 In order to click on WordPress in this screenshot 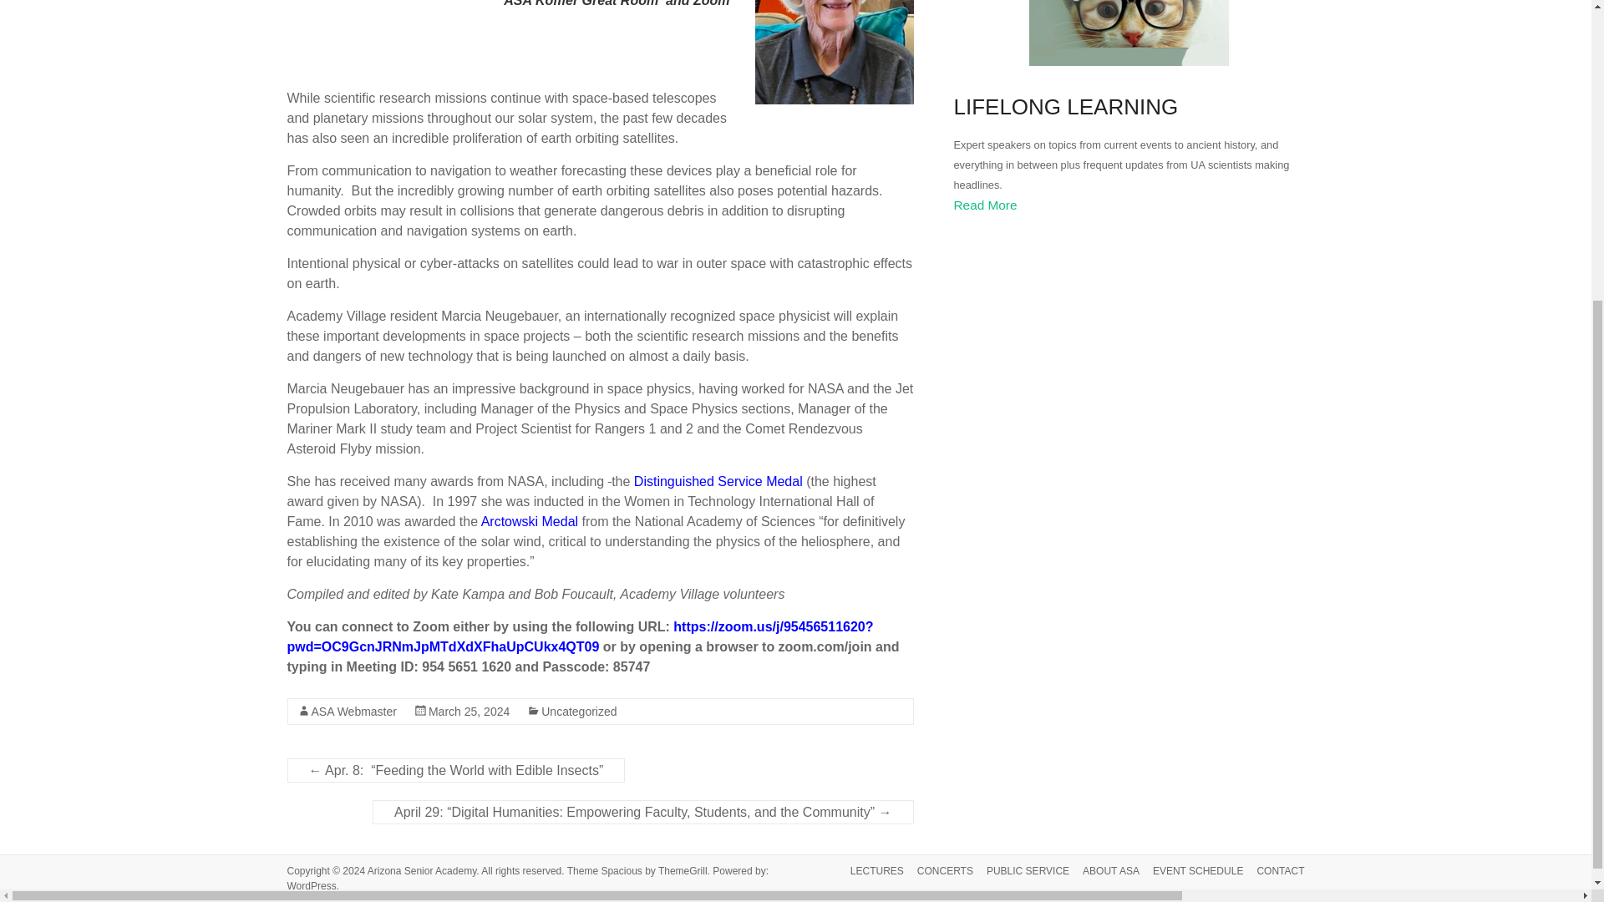, I will do `click(312, 886)`.